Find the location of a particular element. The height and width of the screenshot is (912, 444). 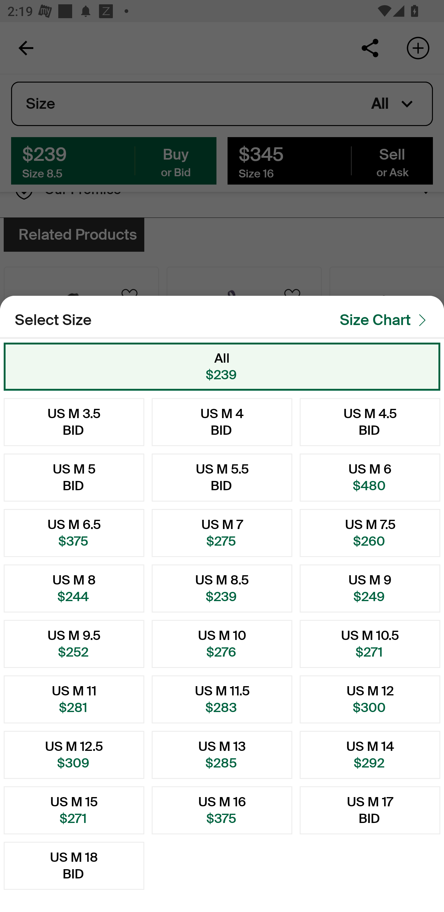

US M 18 BID is located at coordinates (74, 866).